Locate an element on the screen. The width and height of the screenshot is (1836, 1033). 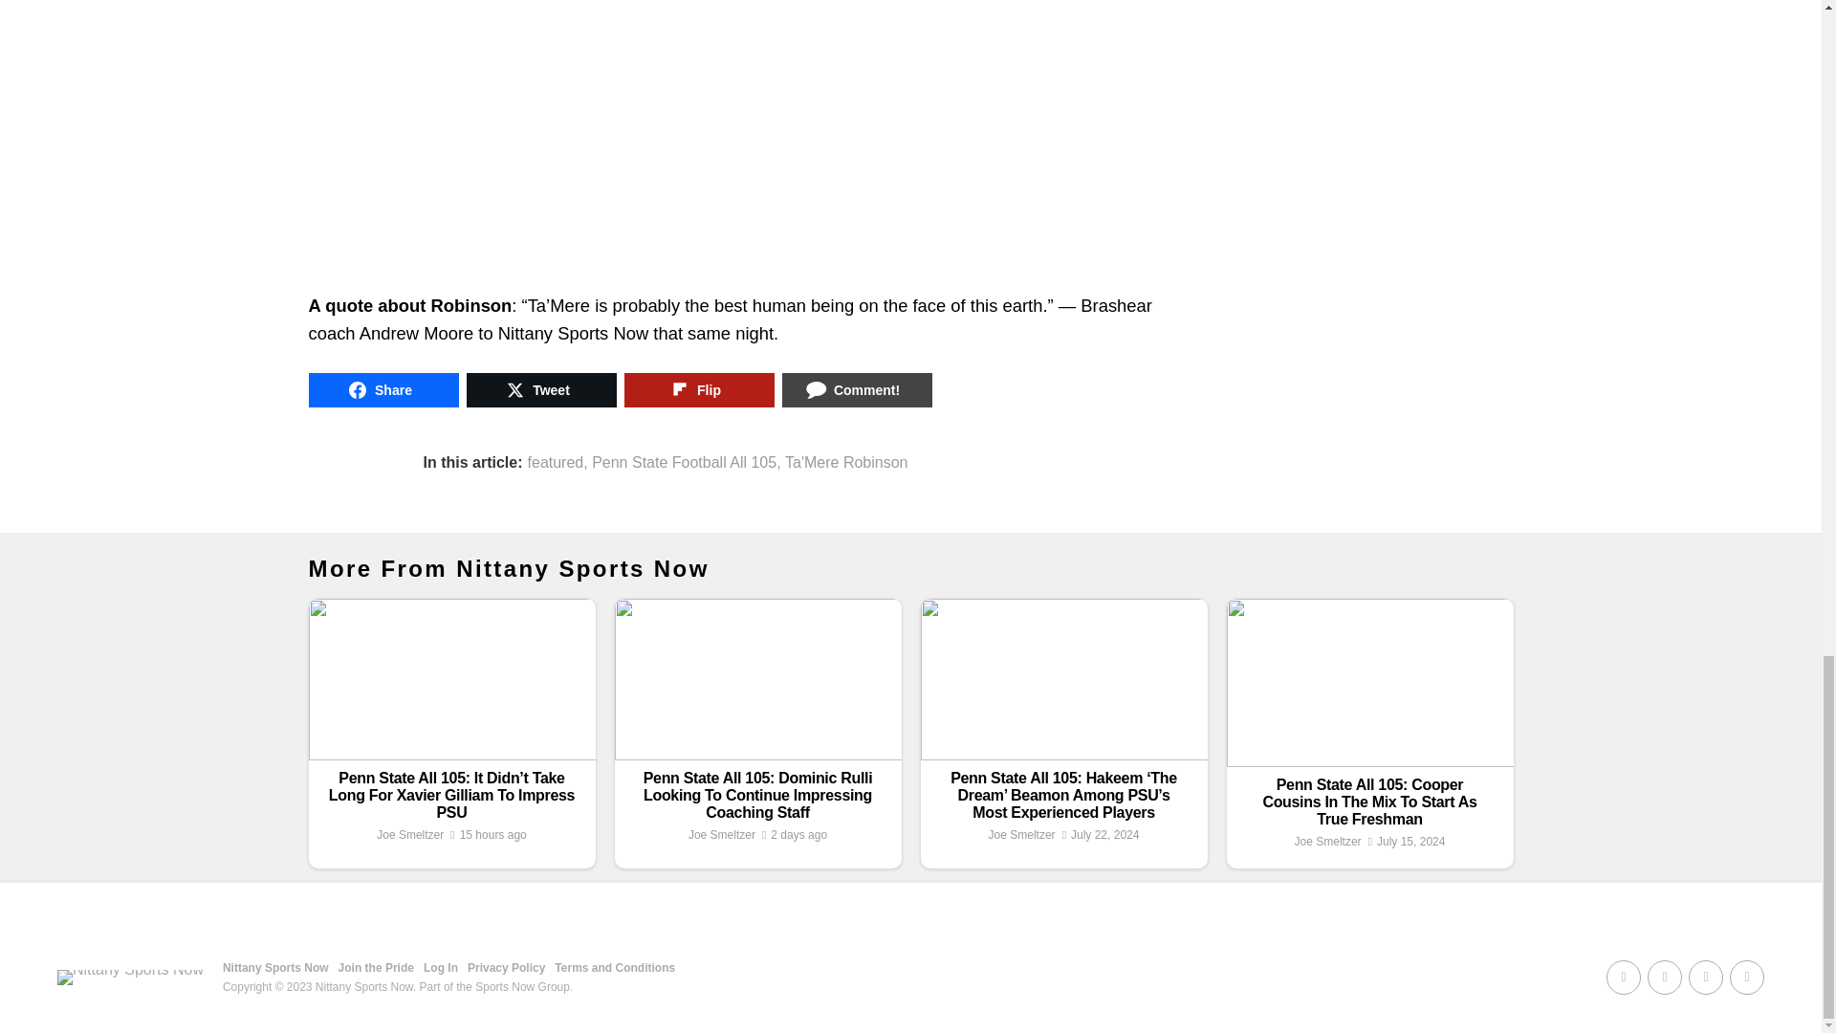
Posts by Joe Smeltzer is located at coordinates (1022, 835).